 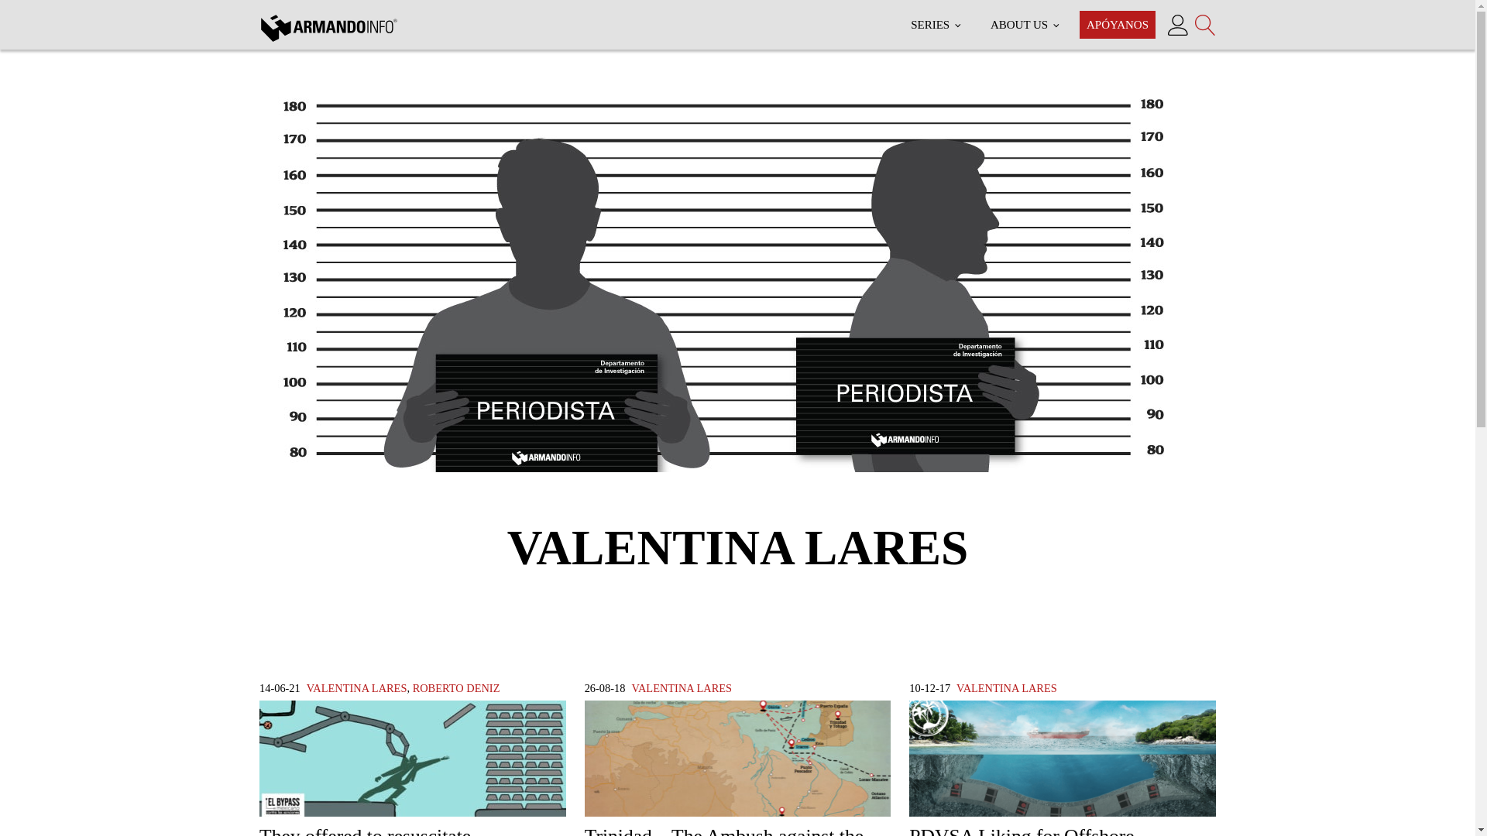 What do you see at coordinates (1063, 768) in the screenshot?
I see `PDVSA Liking for Offshore Companies` at bounding box center [1063, 768].